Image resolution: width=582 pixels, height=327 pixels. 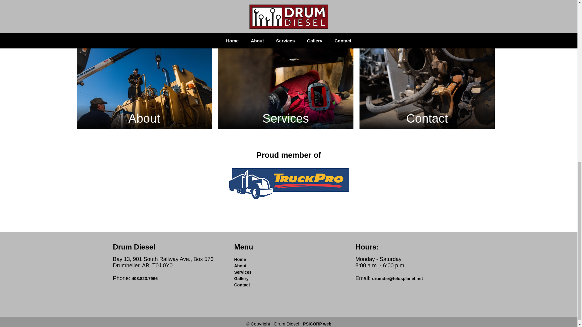 What do you see at coordinates (286, 84) in the screenshot?
I see `Services` at bounding box center [286, 84].